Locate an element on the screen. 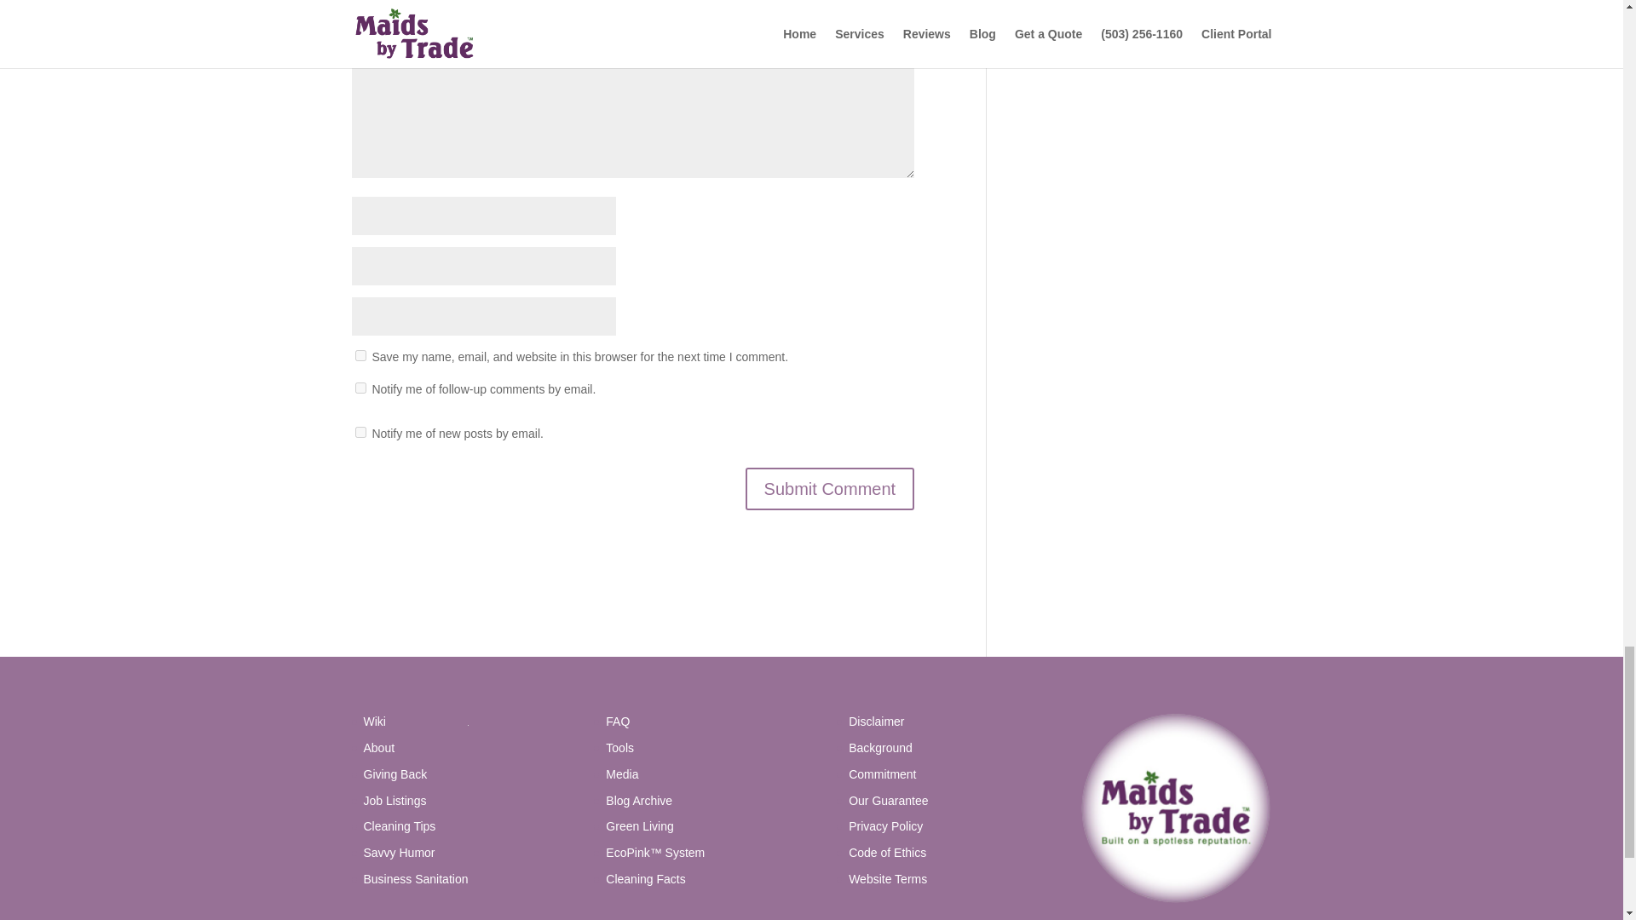 Image resolution: width=1636 pixels, height=920 pixels. yes is located at coordinates (360, 356).